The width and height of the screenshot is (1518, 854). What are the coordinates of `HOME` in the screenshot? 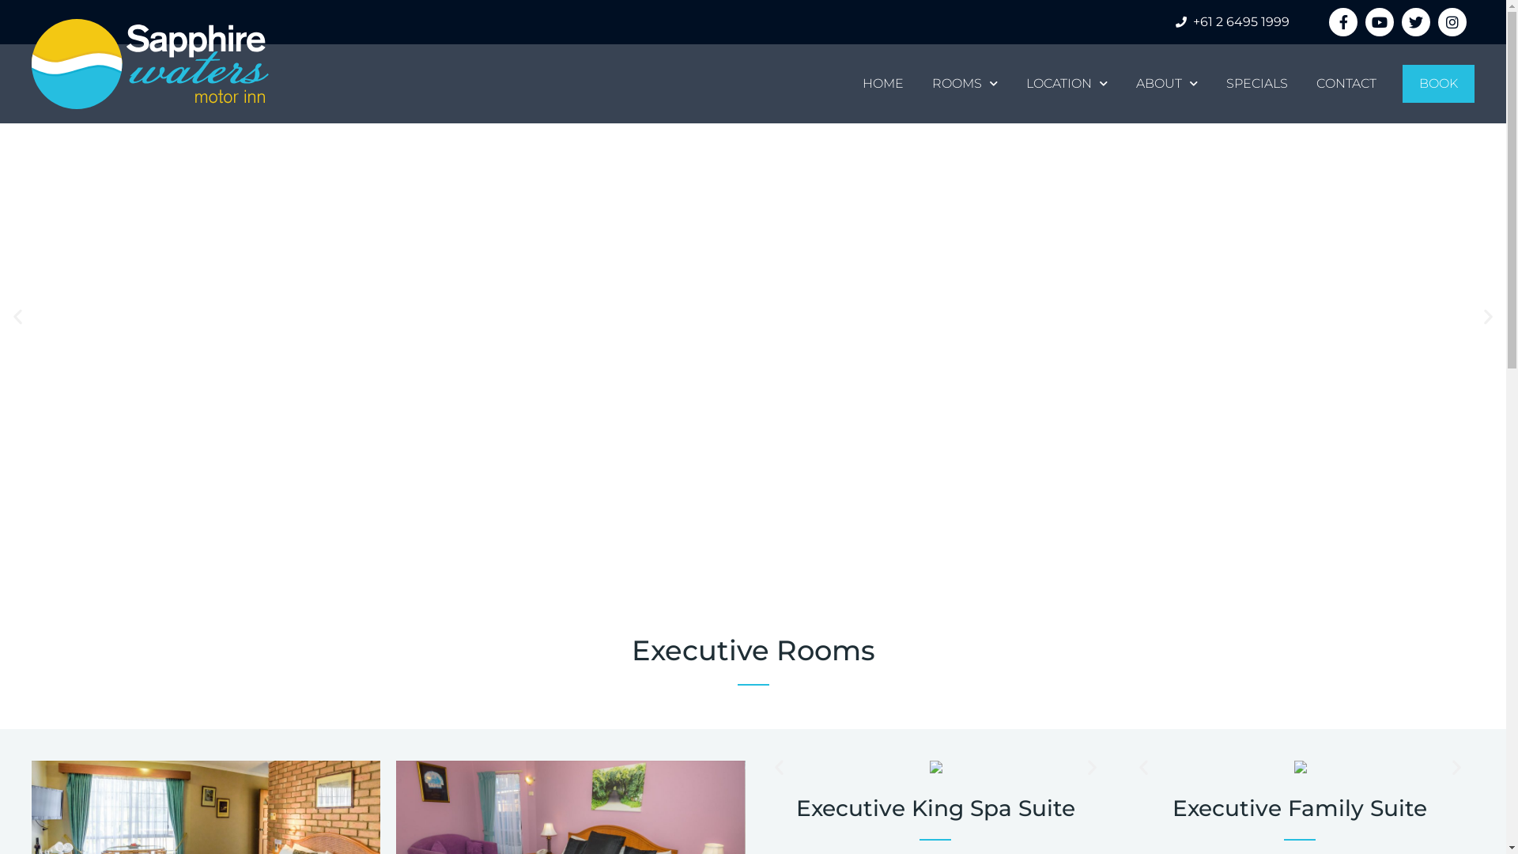 It's located at (883, 84).